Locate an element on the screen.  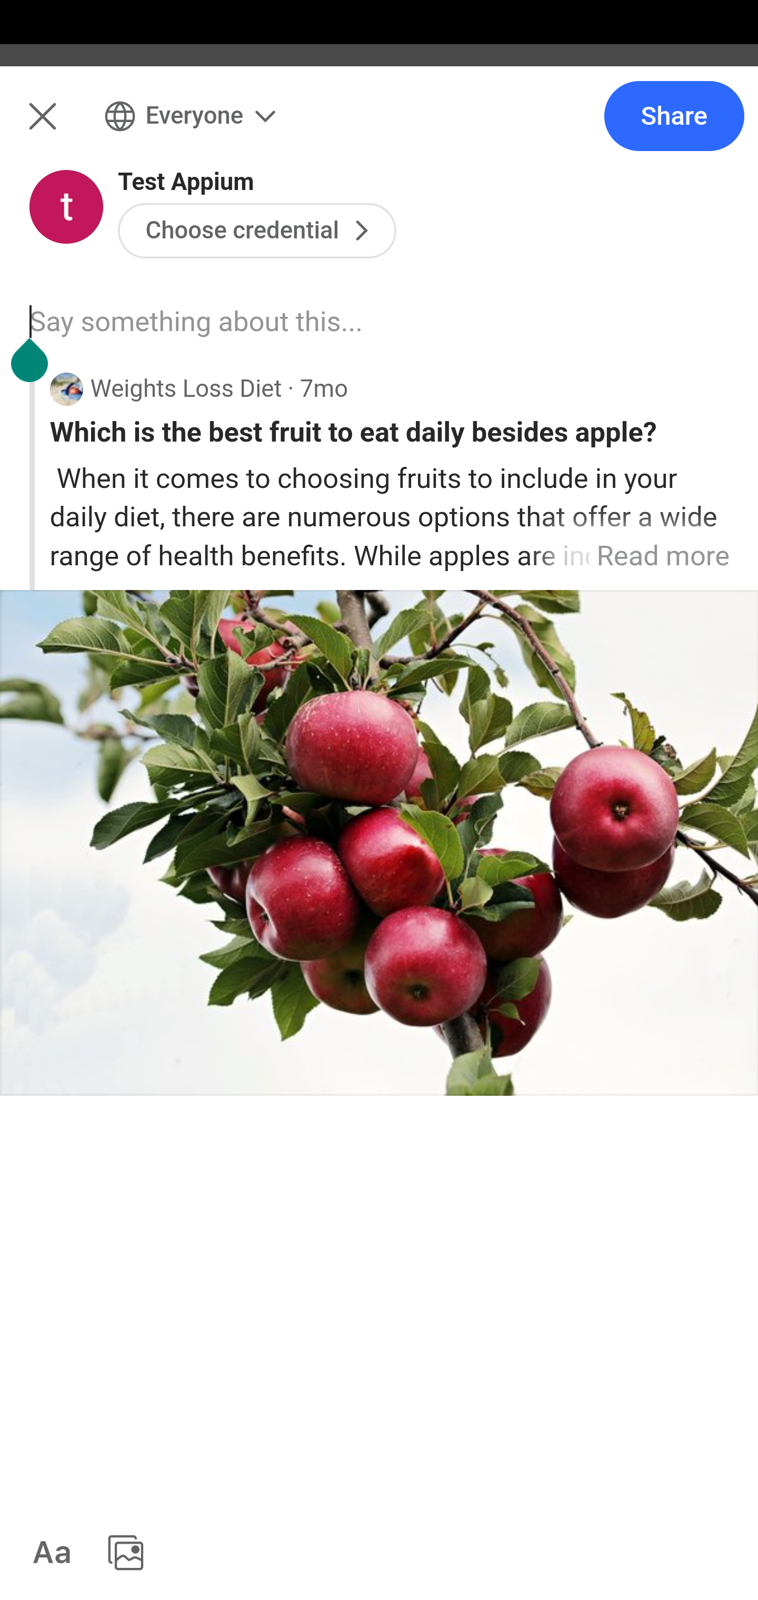
Me is located at coordinates (66, 128).